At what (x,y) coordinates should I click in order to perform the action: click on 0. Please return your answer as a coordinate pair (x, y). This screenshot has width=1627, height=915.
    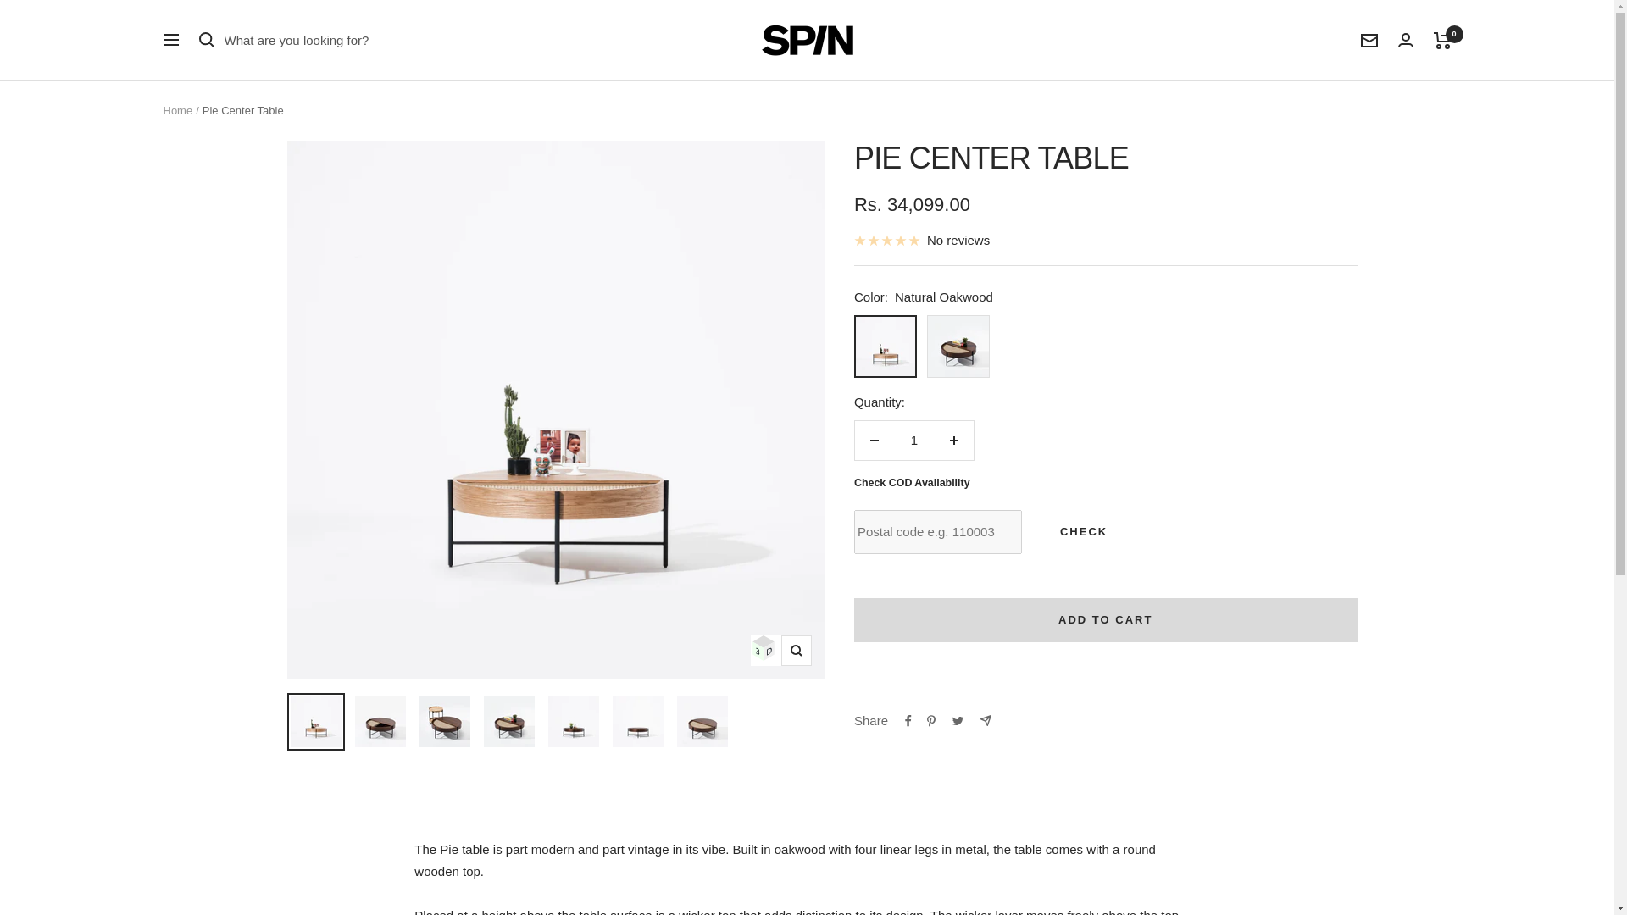
    Looking at the image, I should click on (1442, 41).